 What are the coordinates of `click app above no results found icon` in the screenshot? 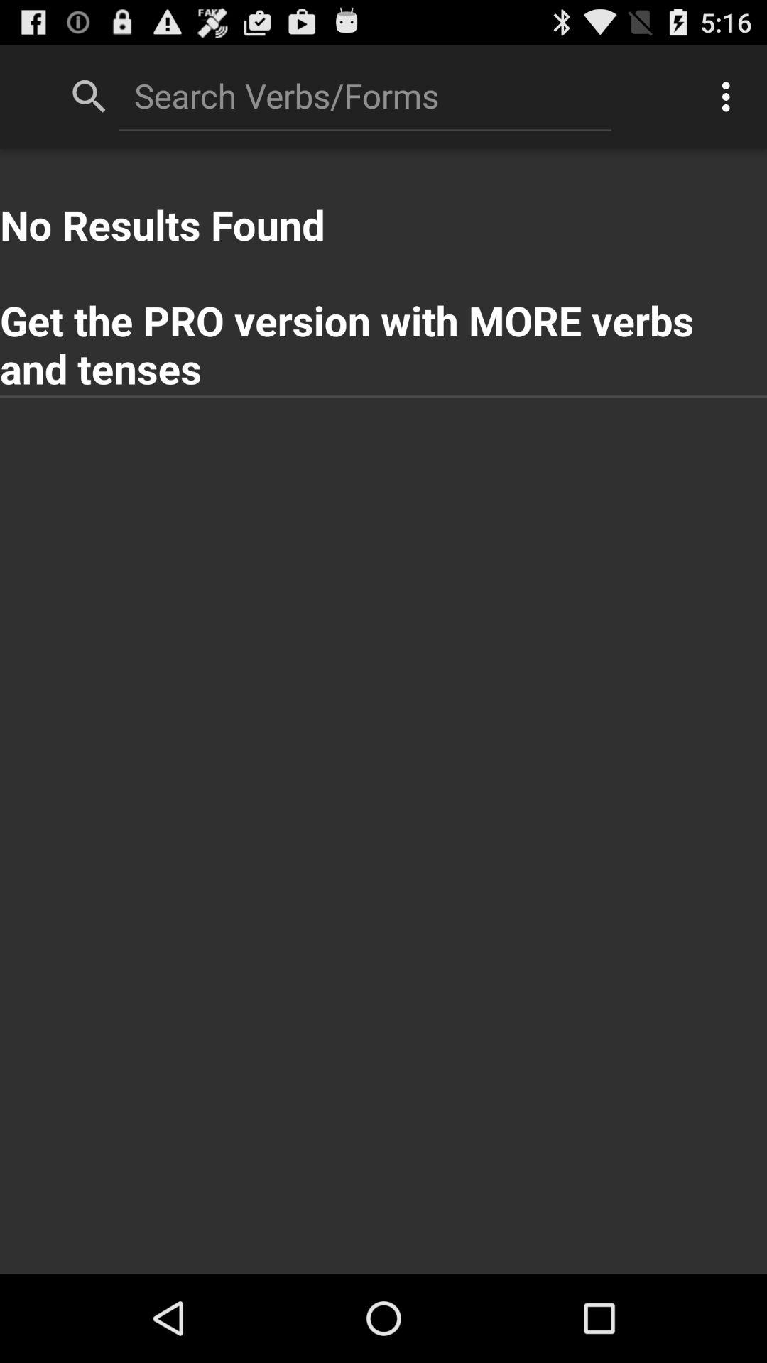 It's located at (730, 97).